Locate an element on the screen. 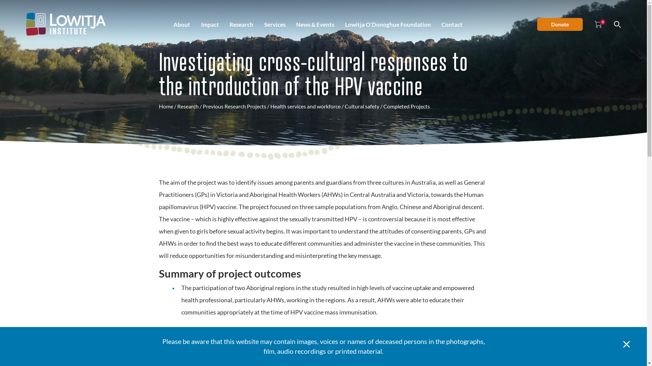  Previous Research Projects is located at coordinates (234, 106).